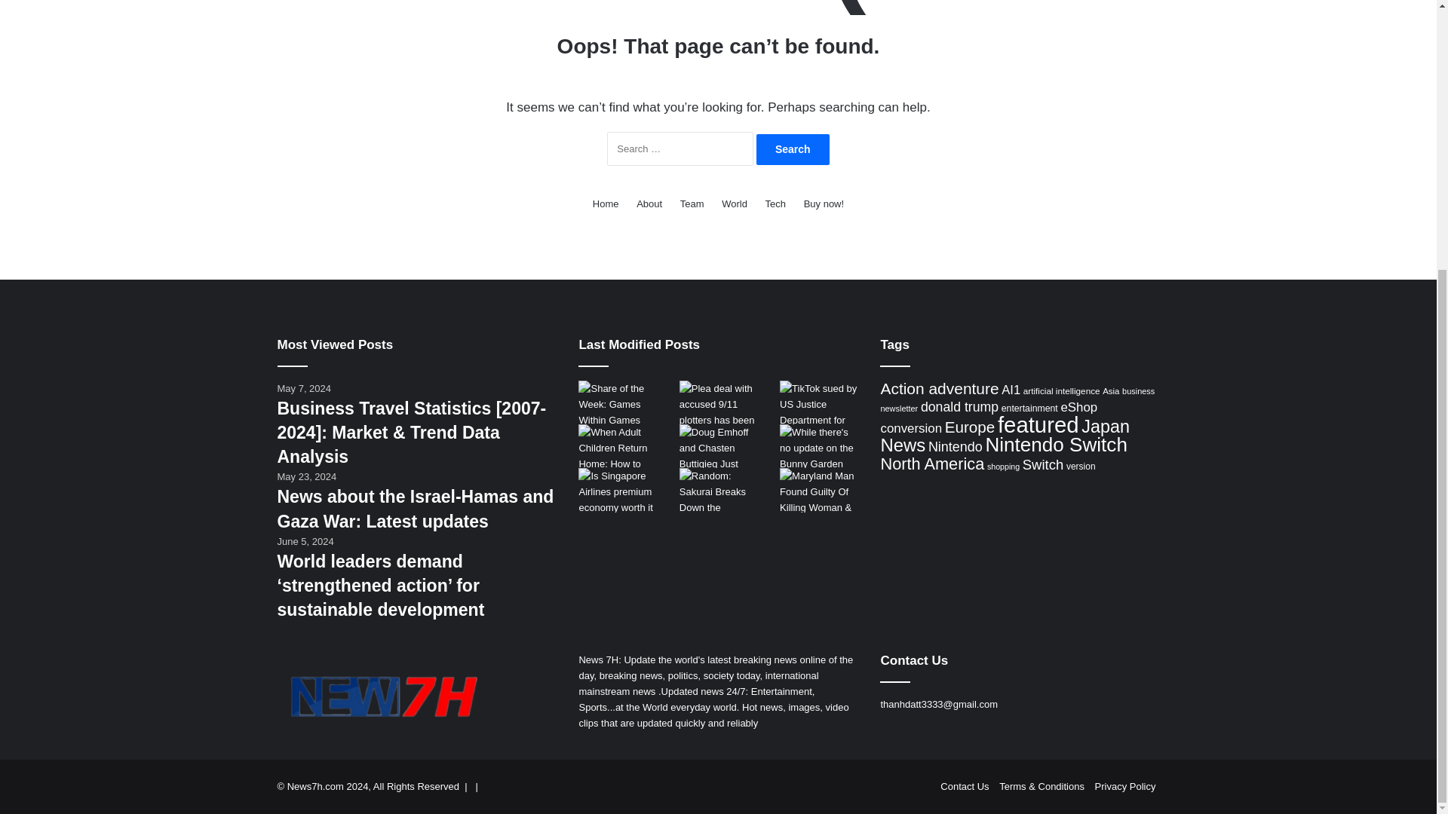  What do you see at coordinates (692, 203) in the screenshot?
I see `Team` at bounding box center [692, 203].